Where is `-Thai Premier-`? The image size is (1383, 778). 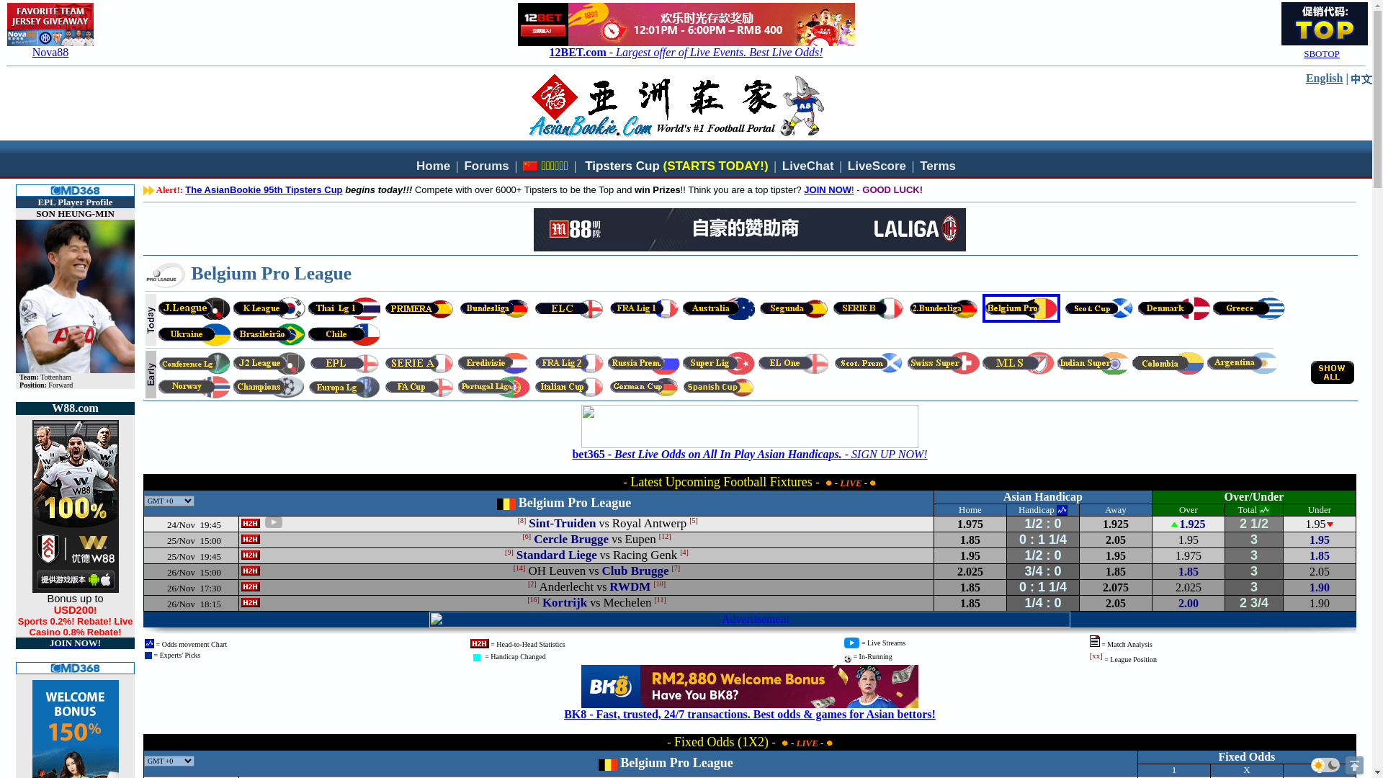
-Thai Premier- is located at coordinates (344, 308).